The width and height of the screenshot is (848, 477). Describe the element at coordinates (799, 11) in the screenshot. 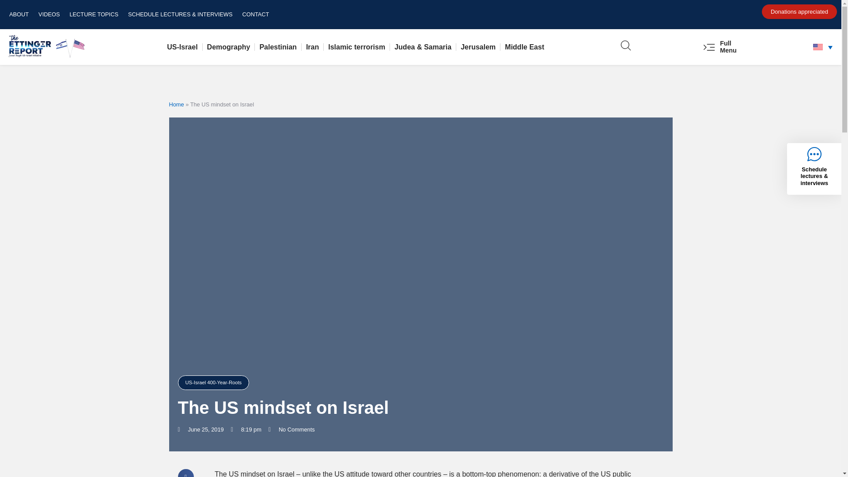

I see `Donations appreciated` at that location.